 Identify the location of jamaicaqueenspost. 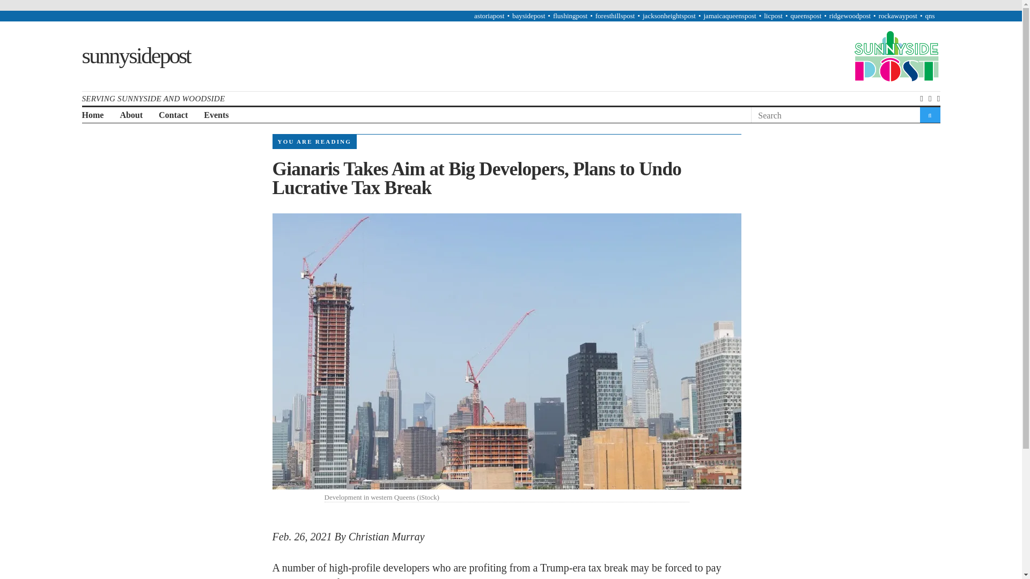
(730, 15).